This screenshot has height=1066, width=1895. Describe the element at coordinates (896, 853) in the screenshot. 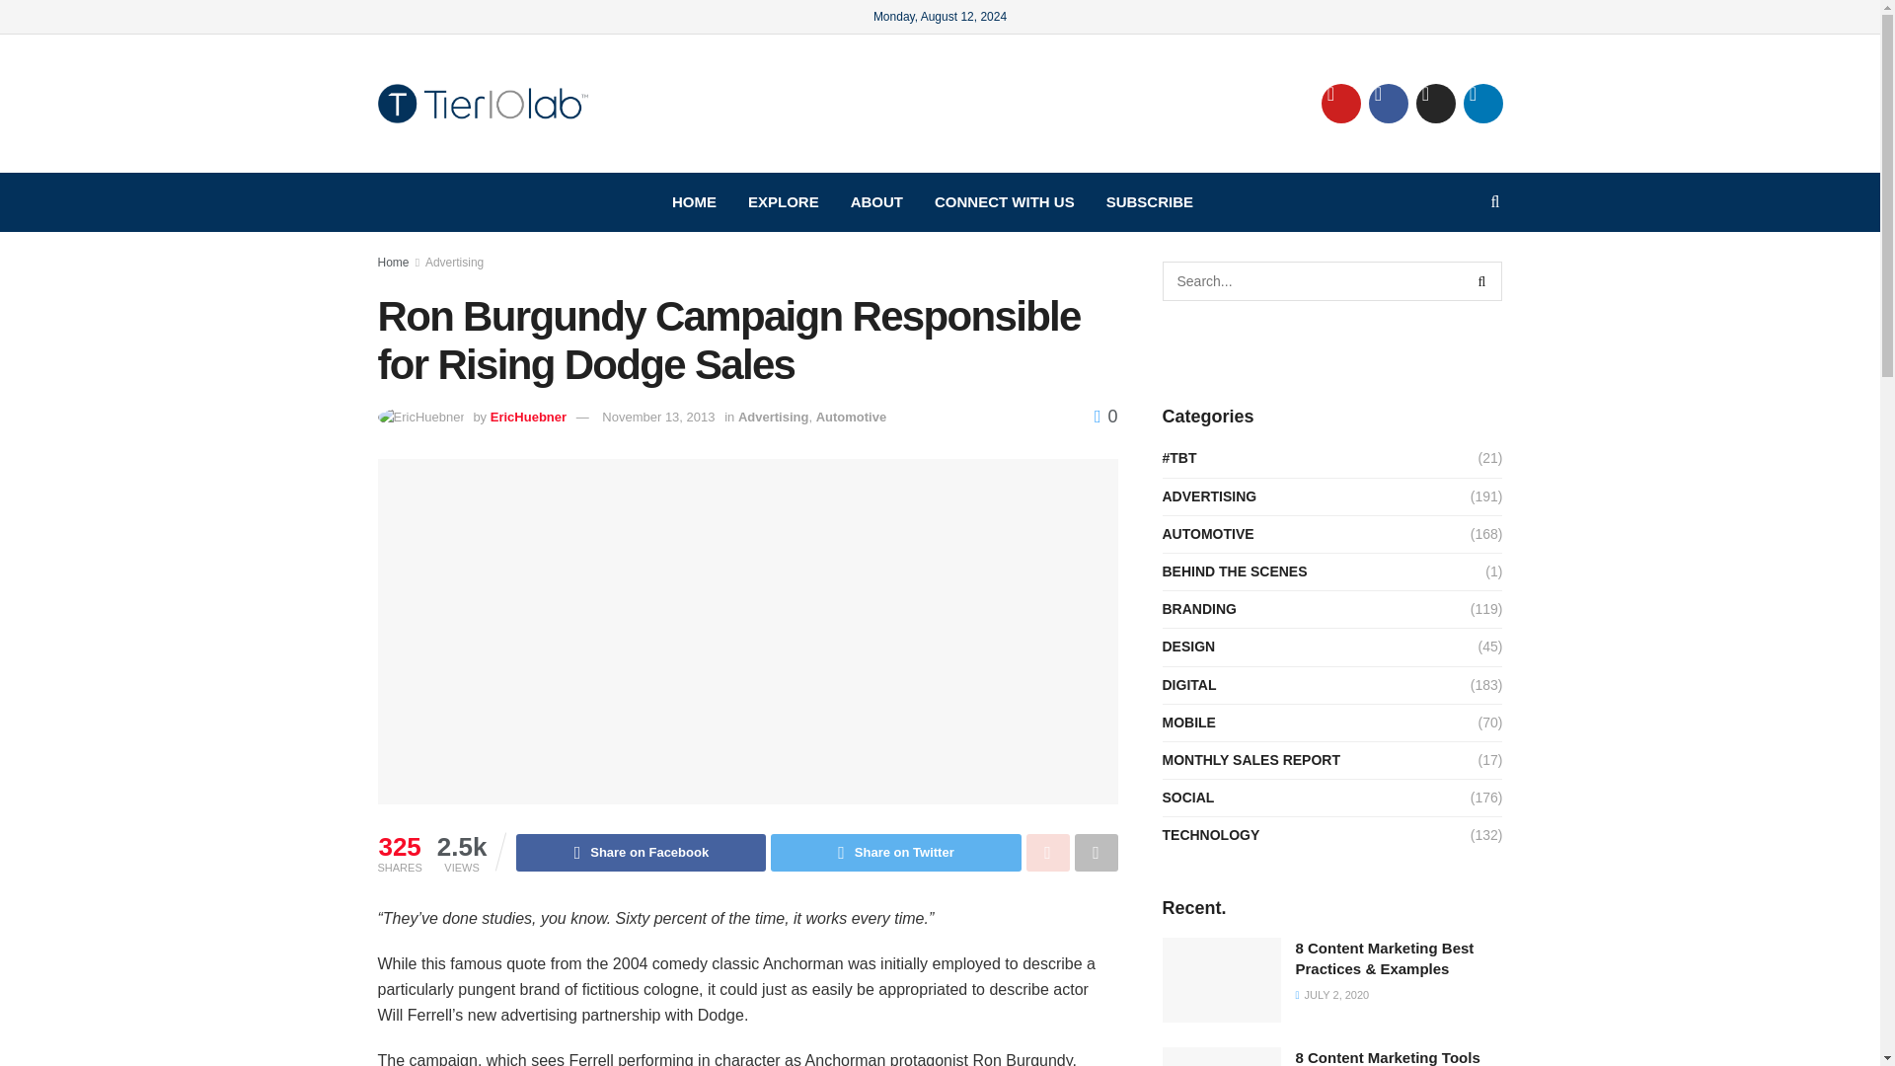

I see `Share on Twitter` at that location.